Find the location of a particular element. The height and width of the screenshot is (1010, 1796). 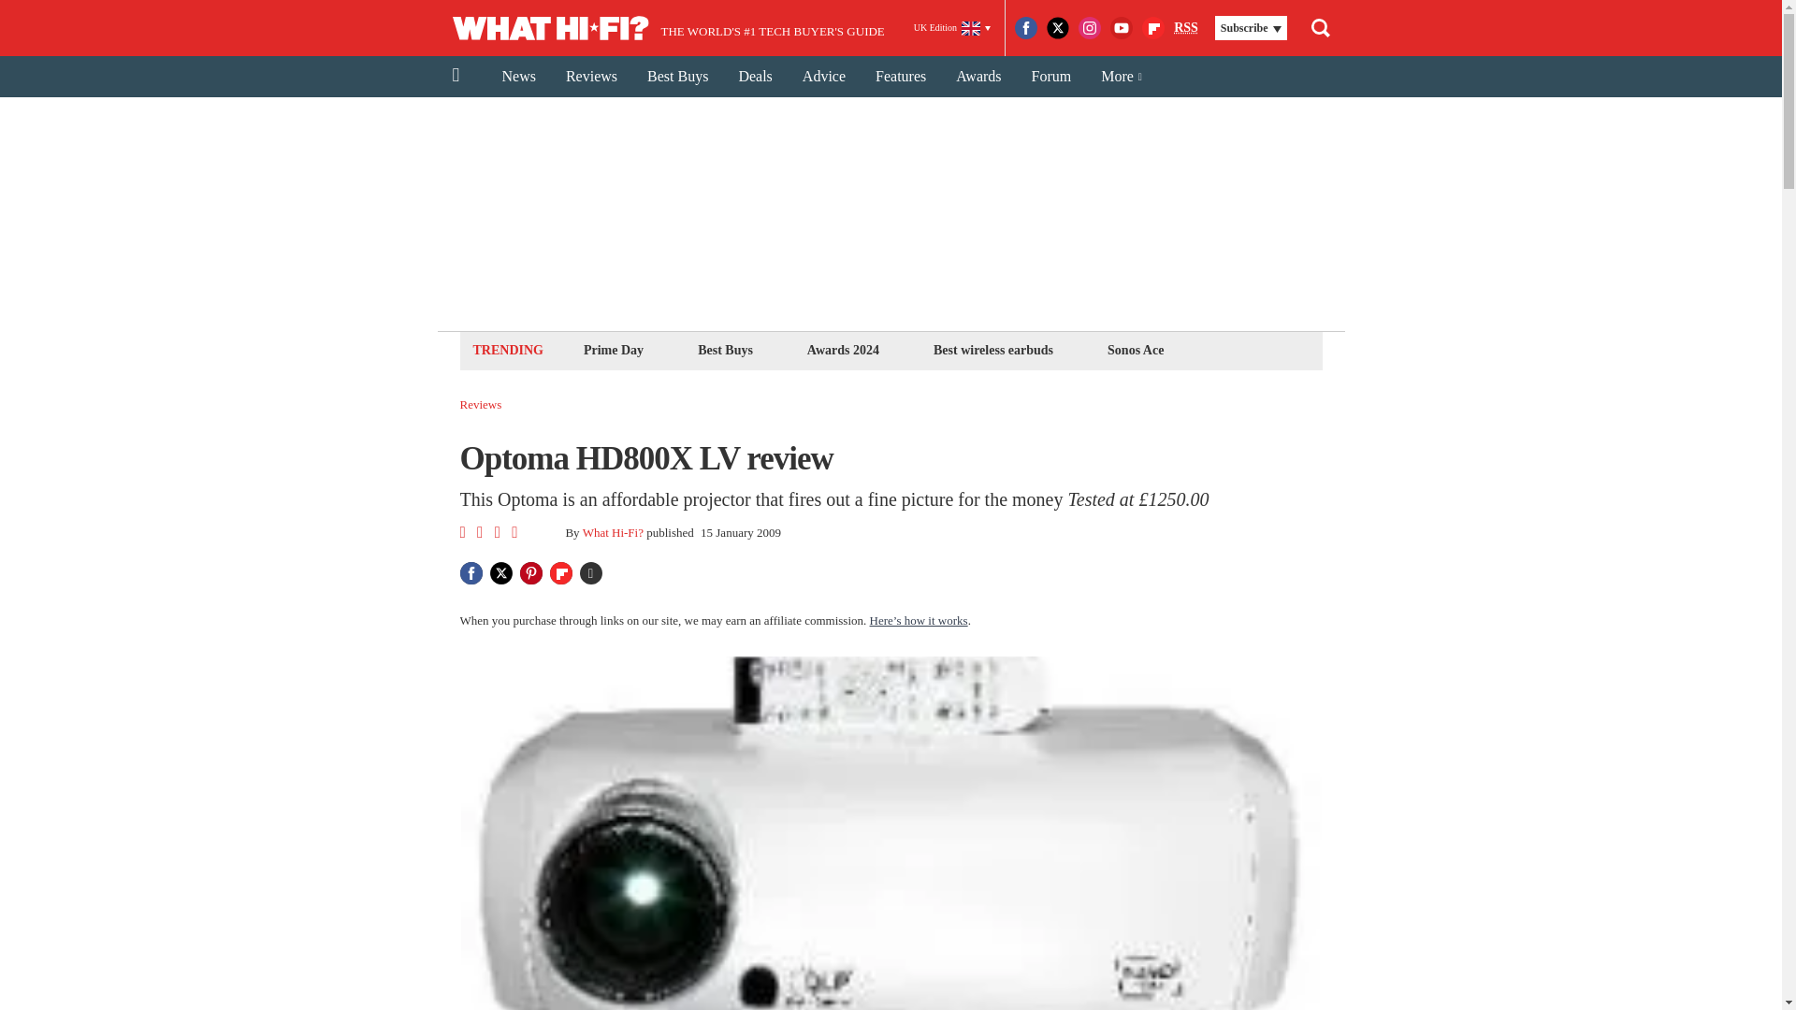

Forum is located at coordinates (1051, 77).